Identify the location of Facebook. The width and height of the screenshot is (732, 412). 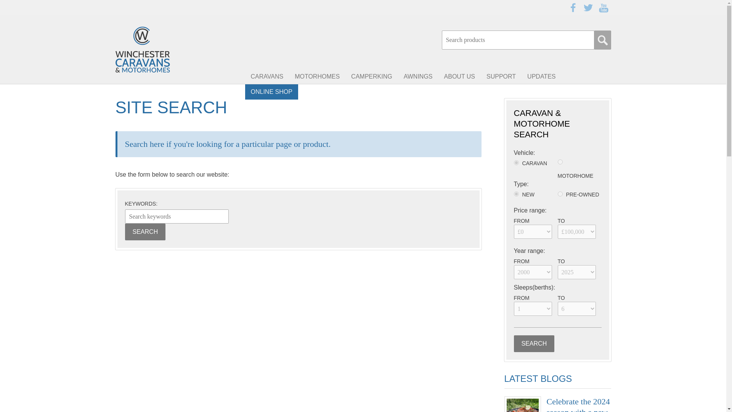
(573, 8).